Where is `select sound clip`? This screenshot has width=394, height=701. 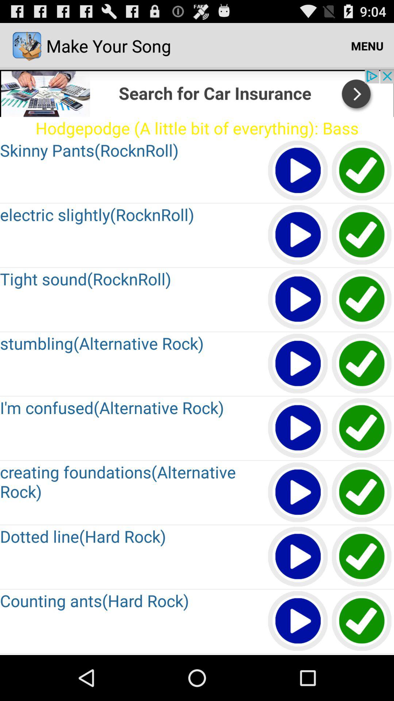 select sound clip is located at coordinates (362, 299).